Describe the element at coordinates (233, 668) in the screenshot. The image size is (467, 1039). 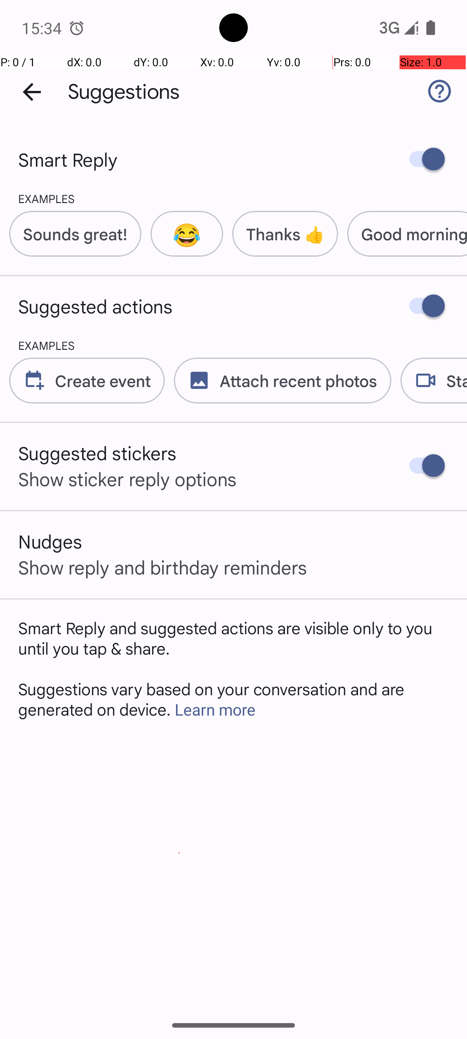
I see `Smart Reply and suggested actions are visible only to you until you tap & share. 

Suggestions vary based on your conversation and are generated on device. Learn more` at that location.